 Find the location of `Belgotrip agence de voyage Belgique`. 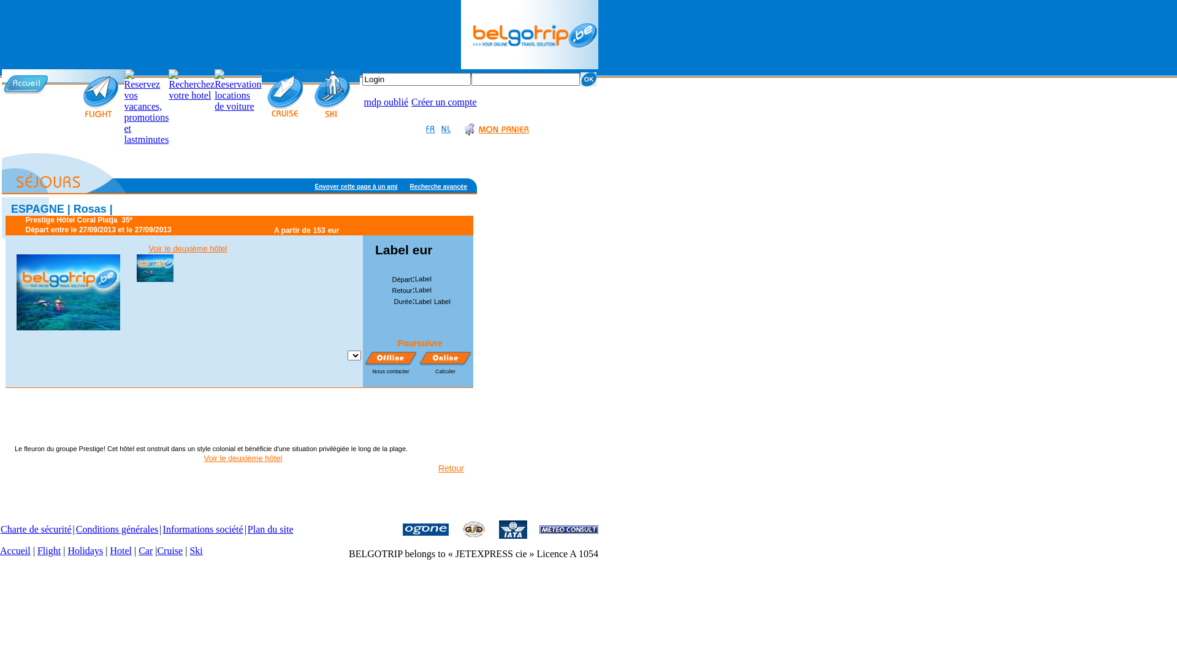

Belgotrip agence de voyage Belgique is located at coordinates (26, 83).